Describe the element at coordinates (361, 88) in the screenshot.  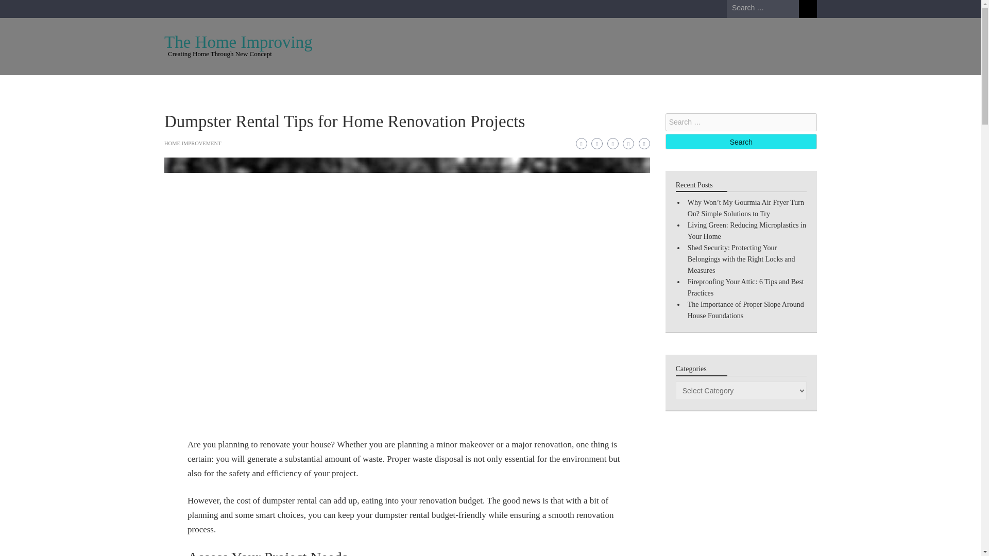
I see `Kitchen` at that location.